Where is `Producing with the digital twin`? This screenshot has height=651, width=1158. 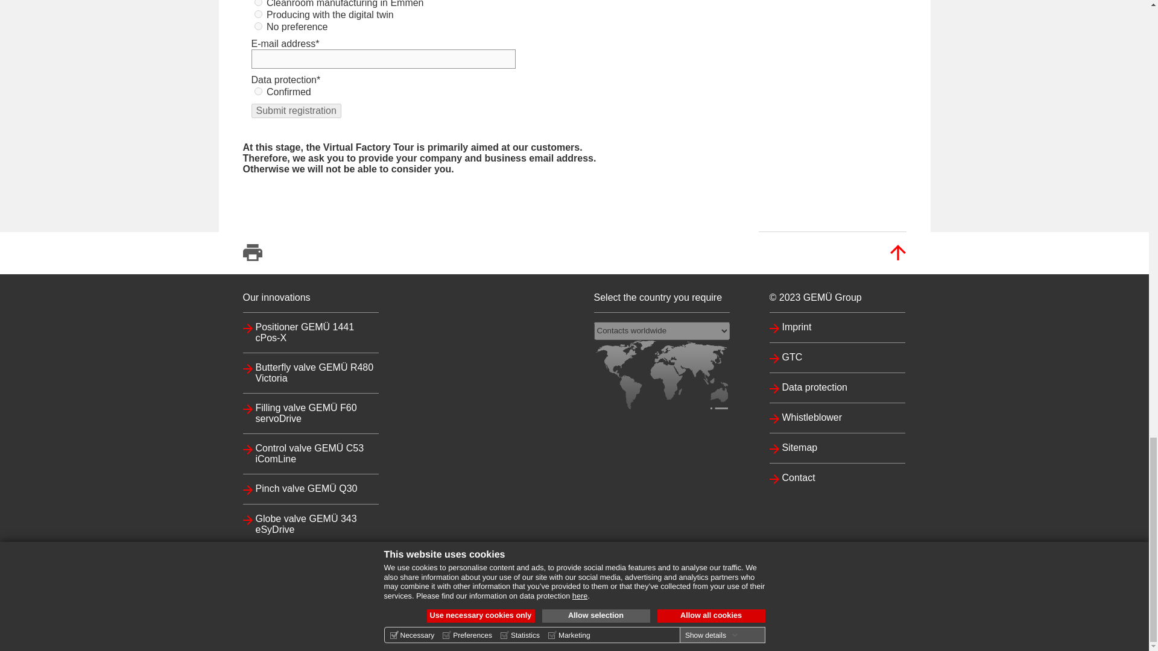 Producing with the digital twin is located at coordinates (258, 14).